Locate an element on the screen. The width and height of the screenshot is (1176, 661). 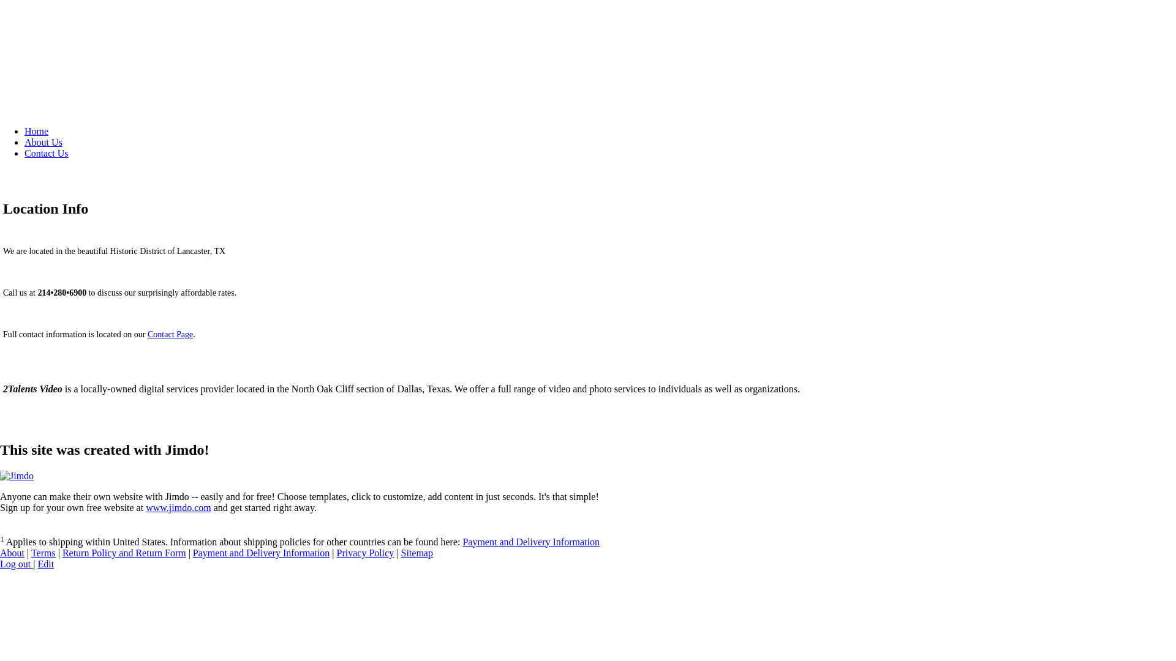
Home is located at coordinates (37, 131).